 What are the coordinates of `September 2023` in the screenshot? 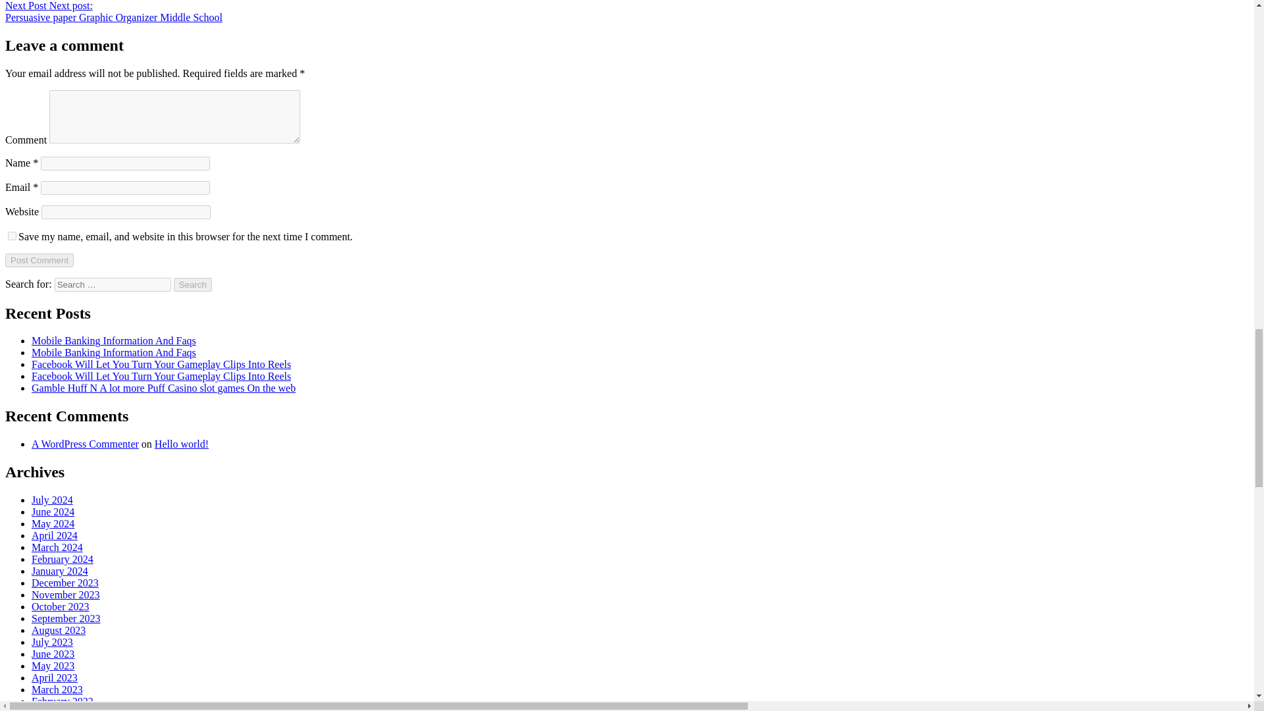 It's located at (66, 618).